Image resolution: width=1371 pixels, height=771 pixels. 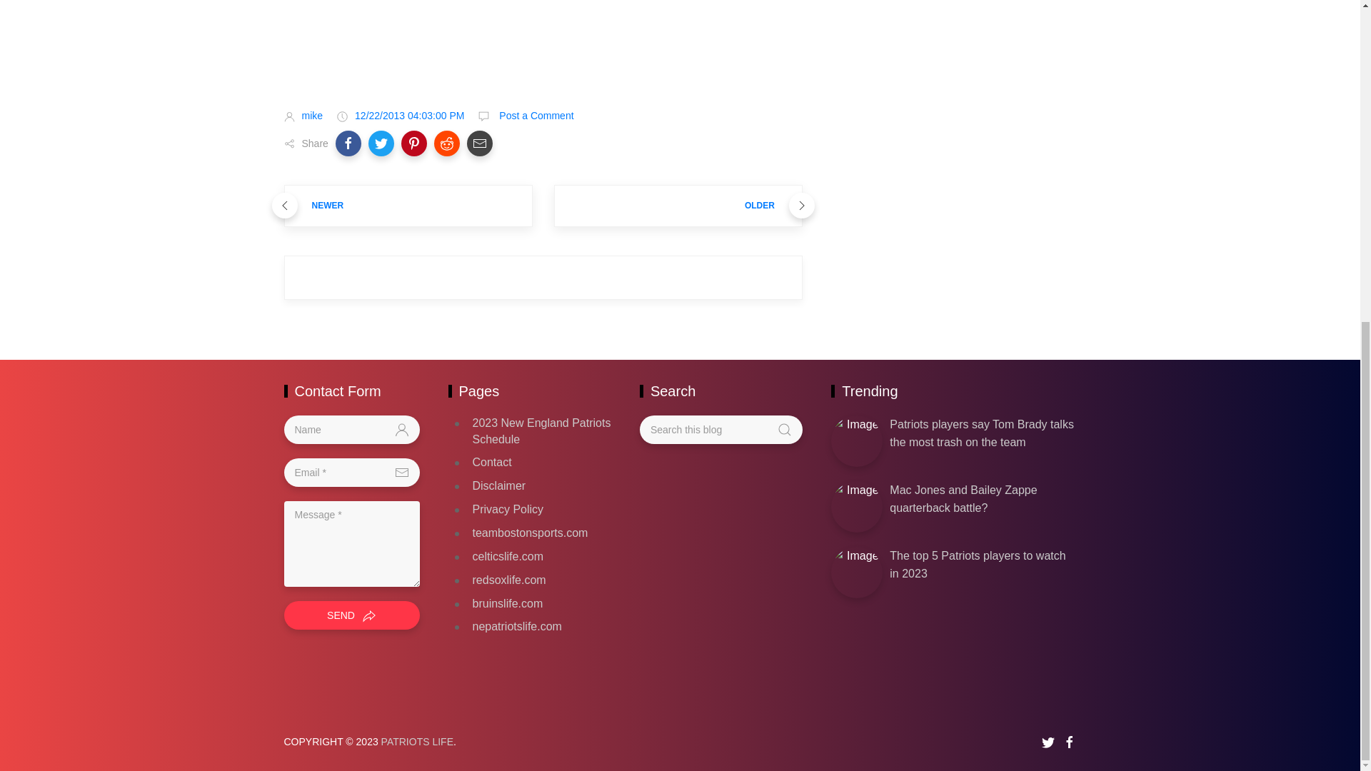 What do you see at coordinates (492, 462) in the screenshot?
I see `Contact` at bounding box center [492, 462].